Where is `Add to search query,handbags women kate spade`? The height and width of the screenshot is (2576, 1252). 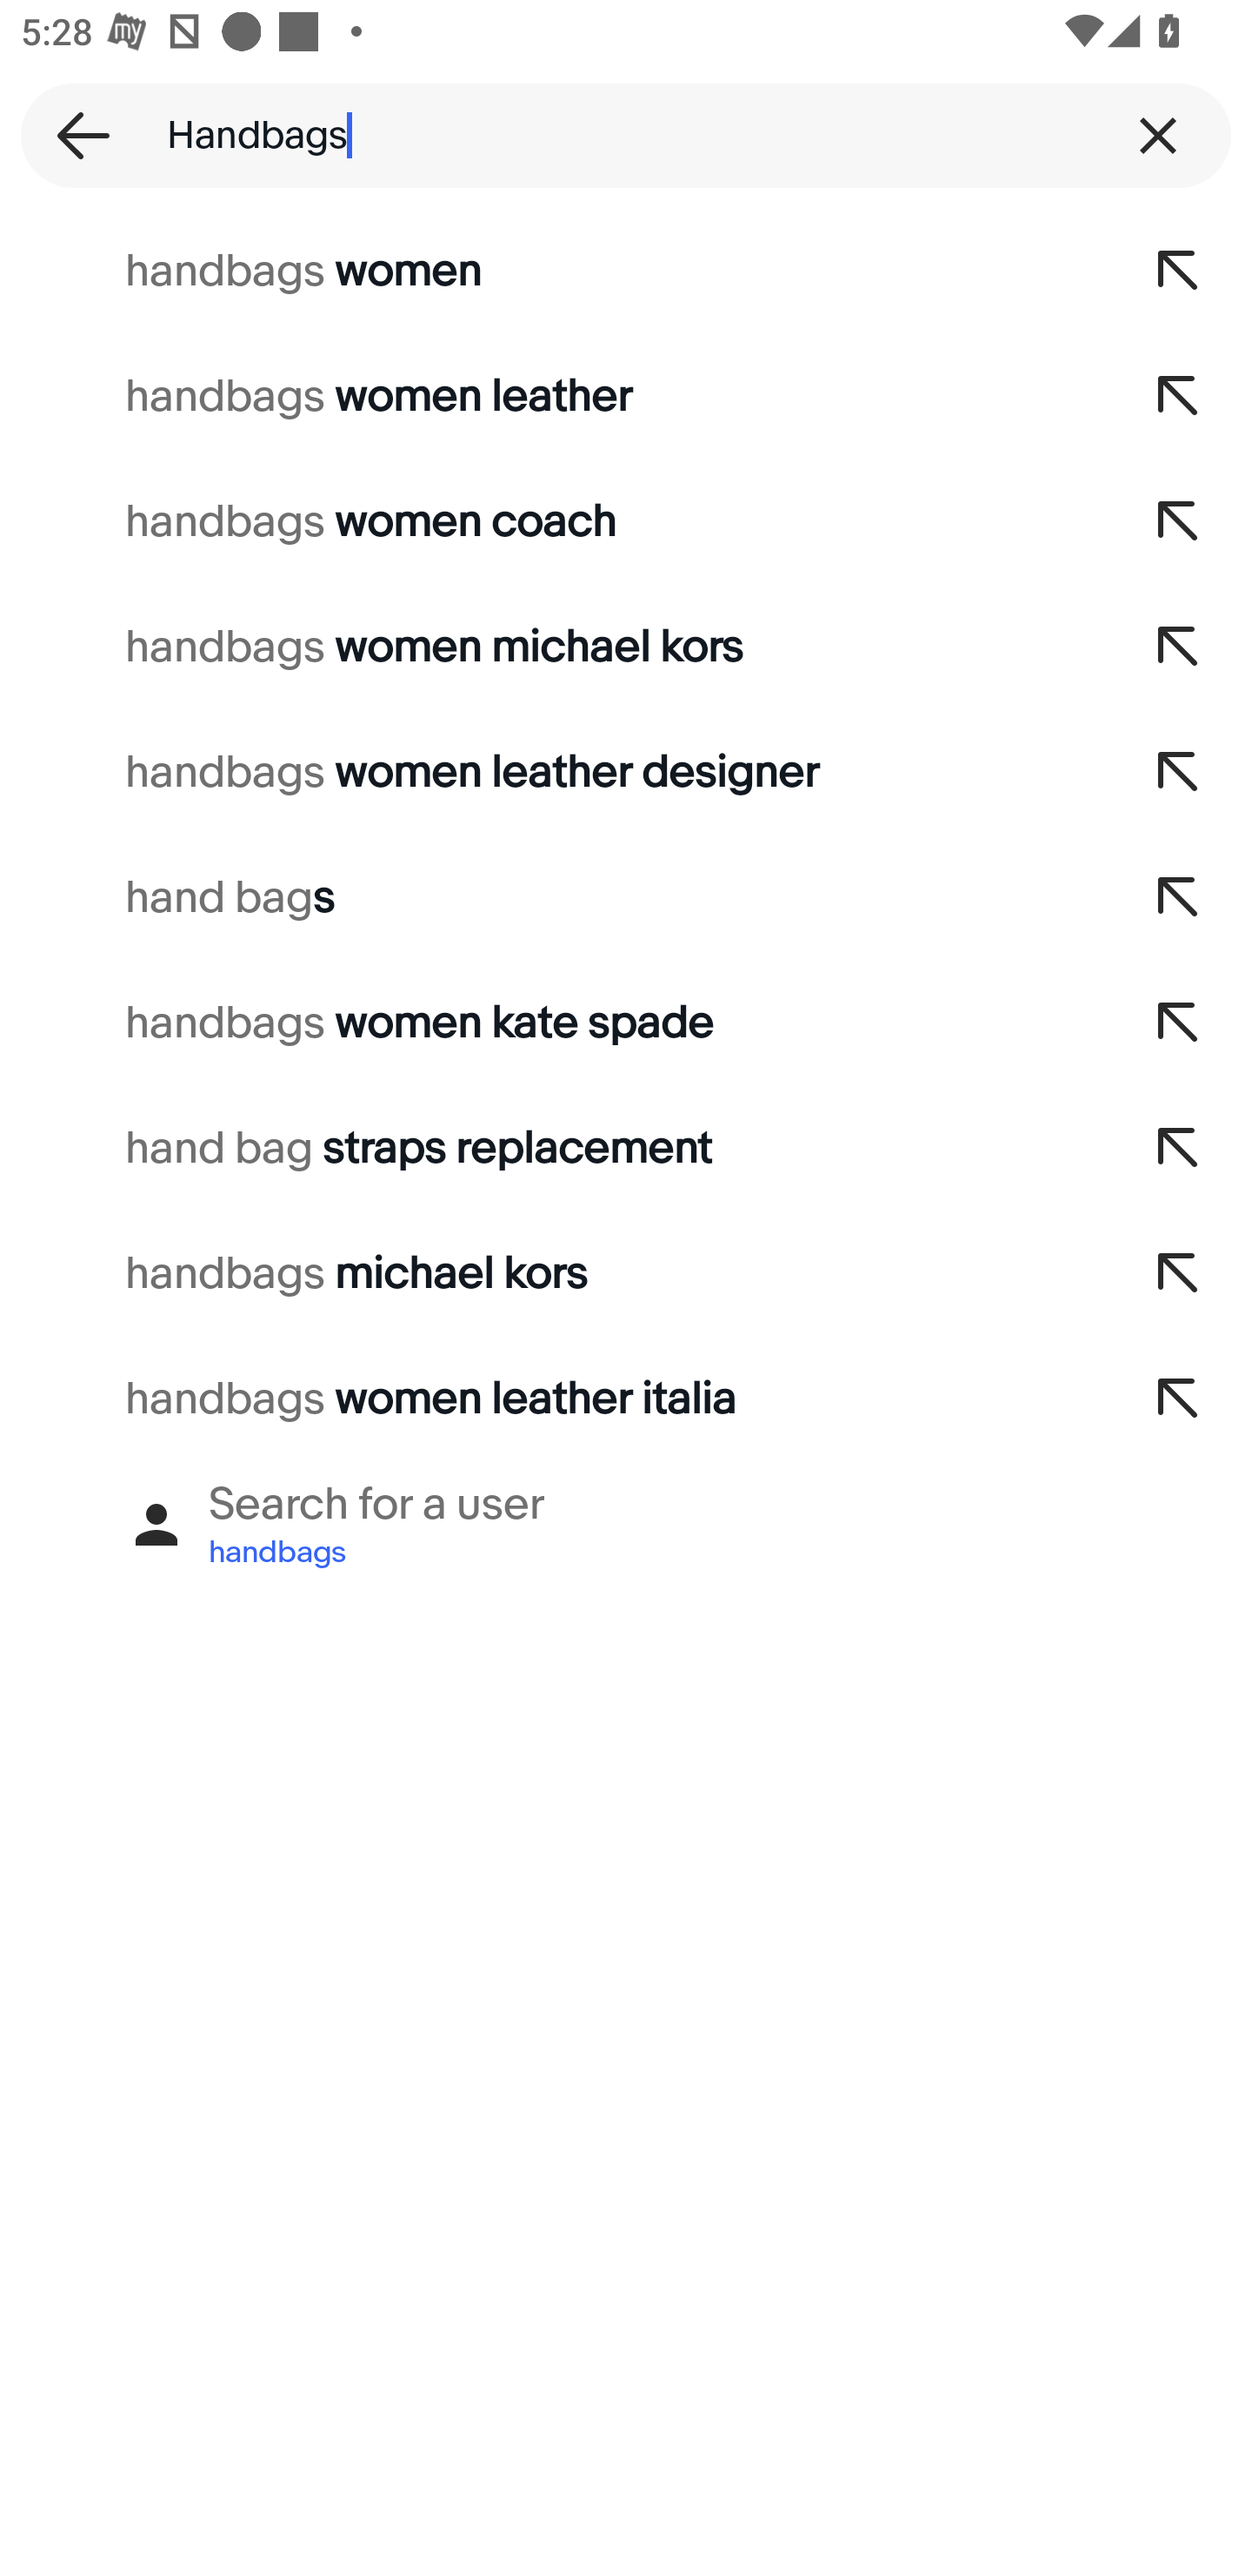 Add to search query,handbags women kate spade is located at coordinates (1179, 1023).